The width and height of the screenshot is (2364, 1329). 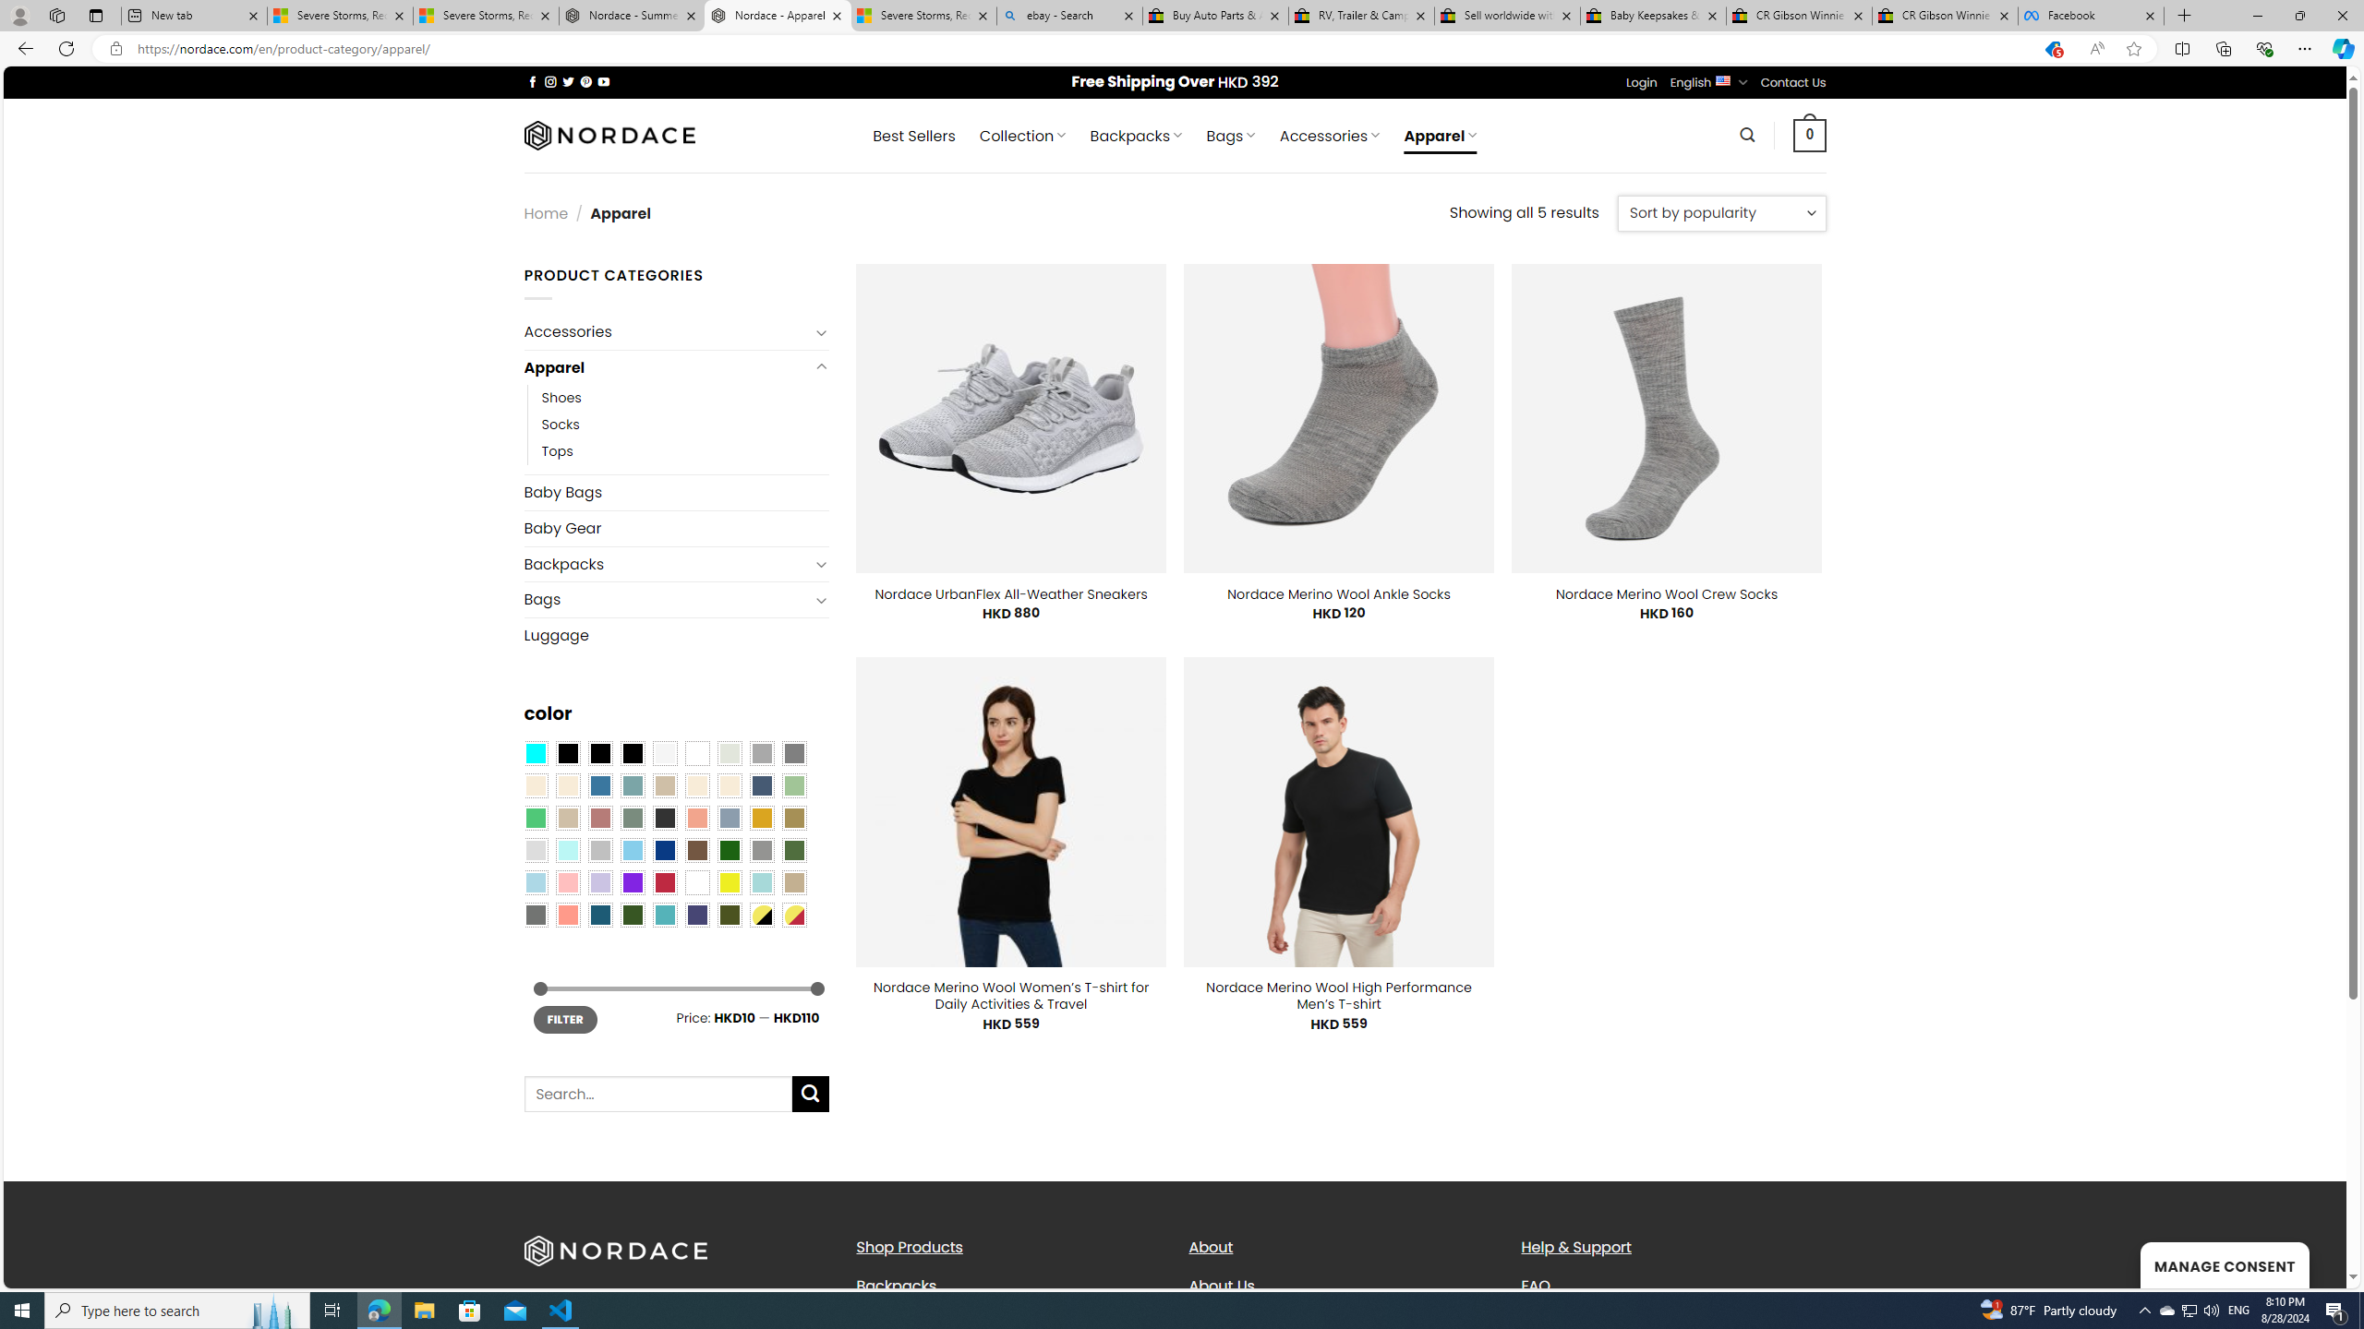 What do you see at coordinates (794, 817) in the screenshot?
I see `Kelp` at bounding box center [794, 817].